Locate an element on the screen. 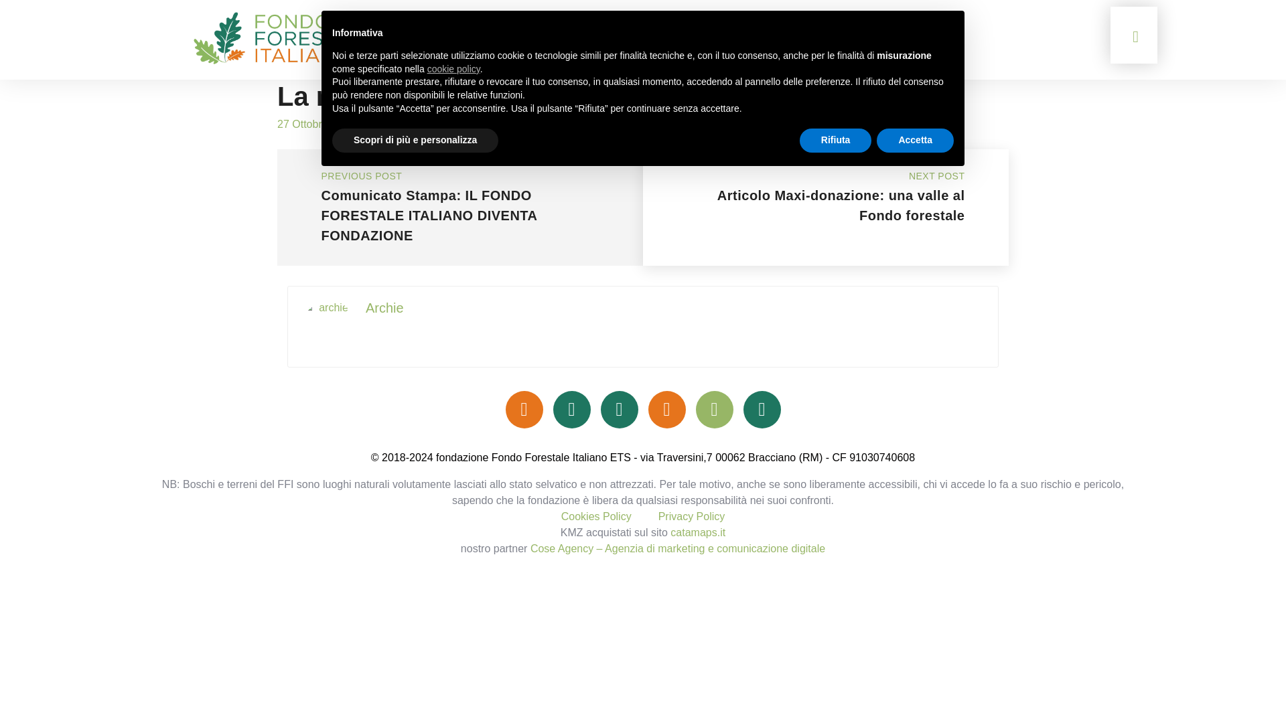  Rifiuta is located at coordinates (836, 141).